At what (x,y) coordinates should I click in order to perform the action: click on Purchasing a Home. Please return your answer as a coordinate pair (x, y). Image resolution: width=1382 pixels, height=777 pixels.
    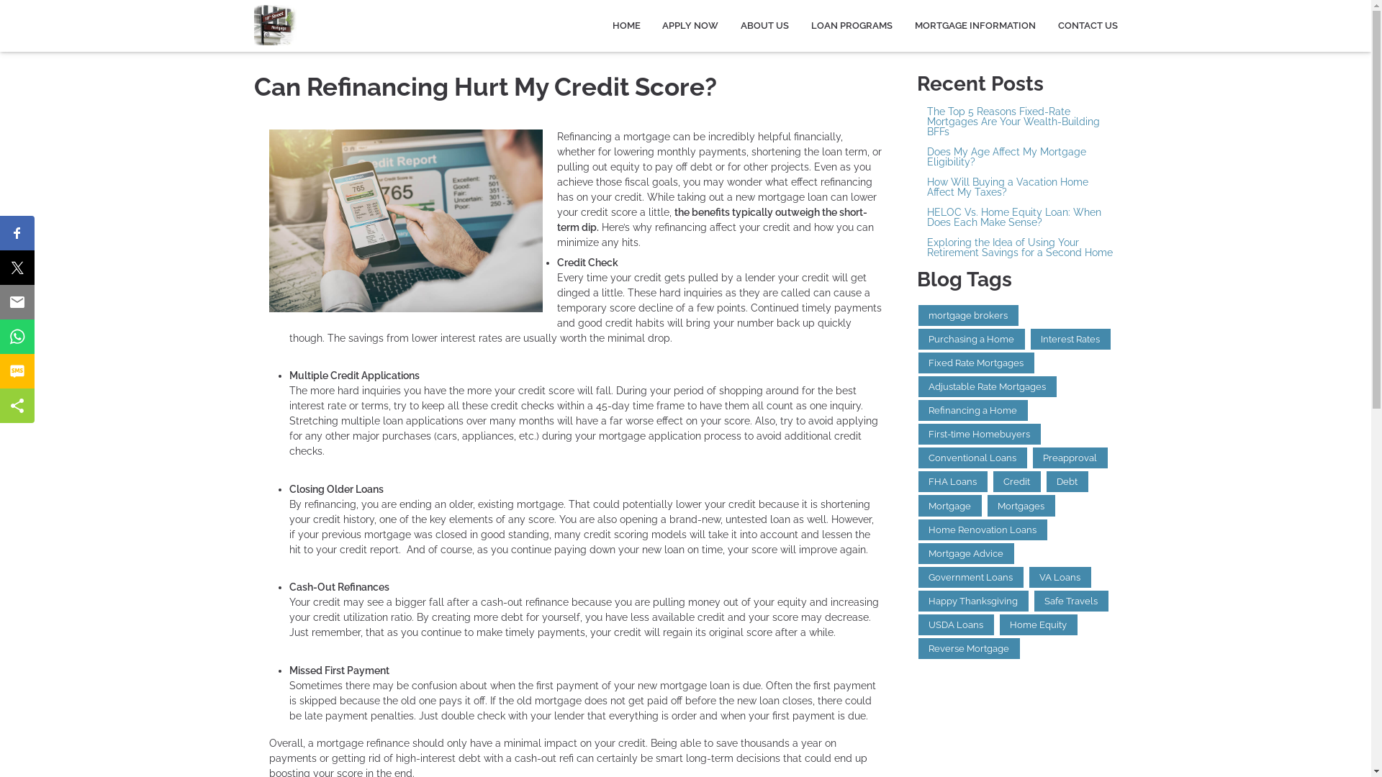
    Looking at the image, I should click on (972, 340).